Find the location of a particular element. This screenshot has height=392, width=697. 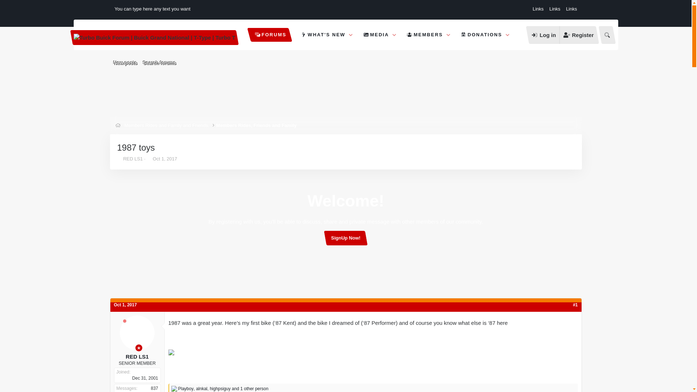

Search forums is located at coordinates (379, 35).